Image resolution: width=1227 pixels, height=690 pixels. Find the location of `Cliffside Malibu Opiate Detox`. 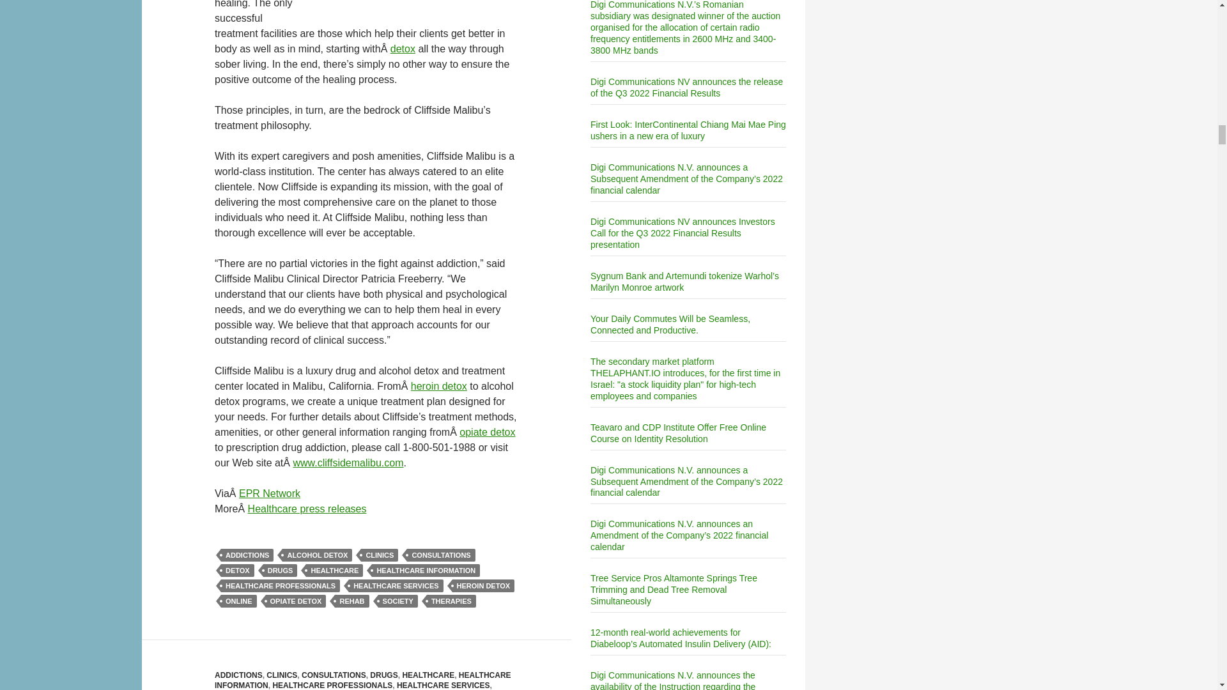

Cliffside Malibu Opiate Detox is located at coordinates (487, 432).